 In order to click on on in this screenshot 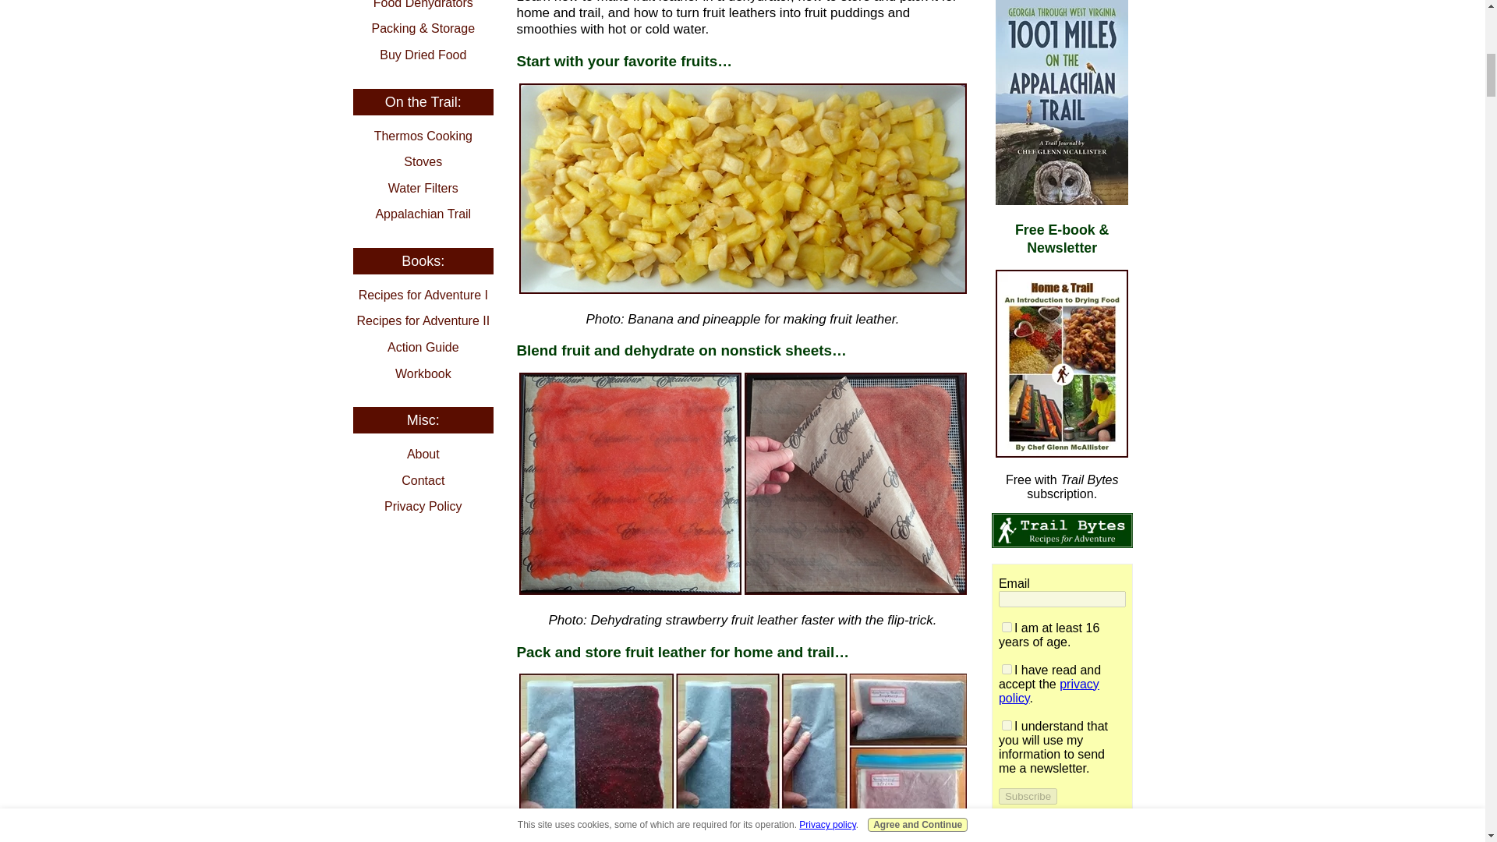, I will do `click(1006, 669)`.